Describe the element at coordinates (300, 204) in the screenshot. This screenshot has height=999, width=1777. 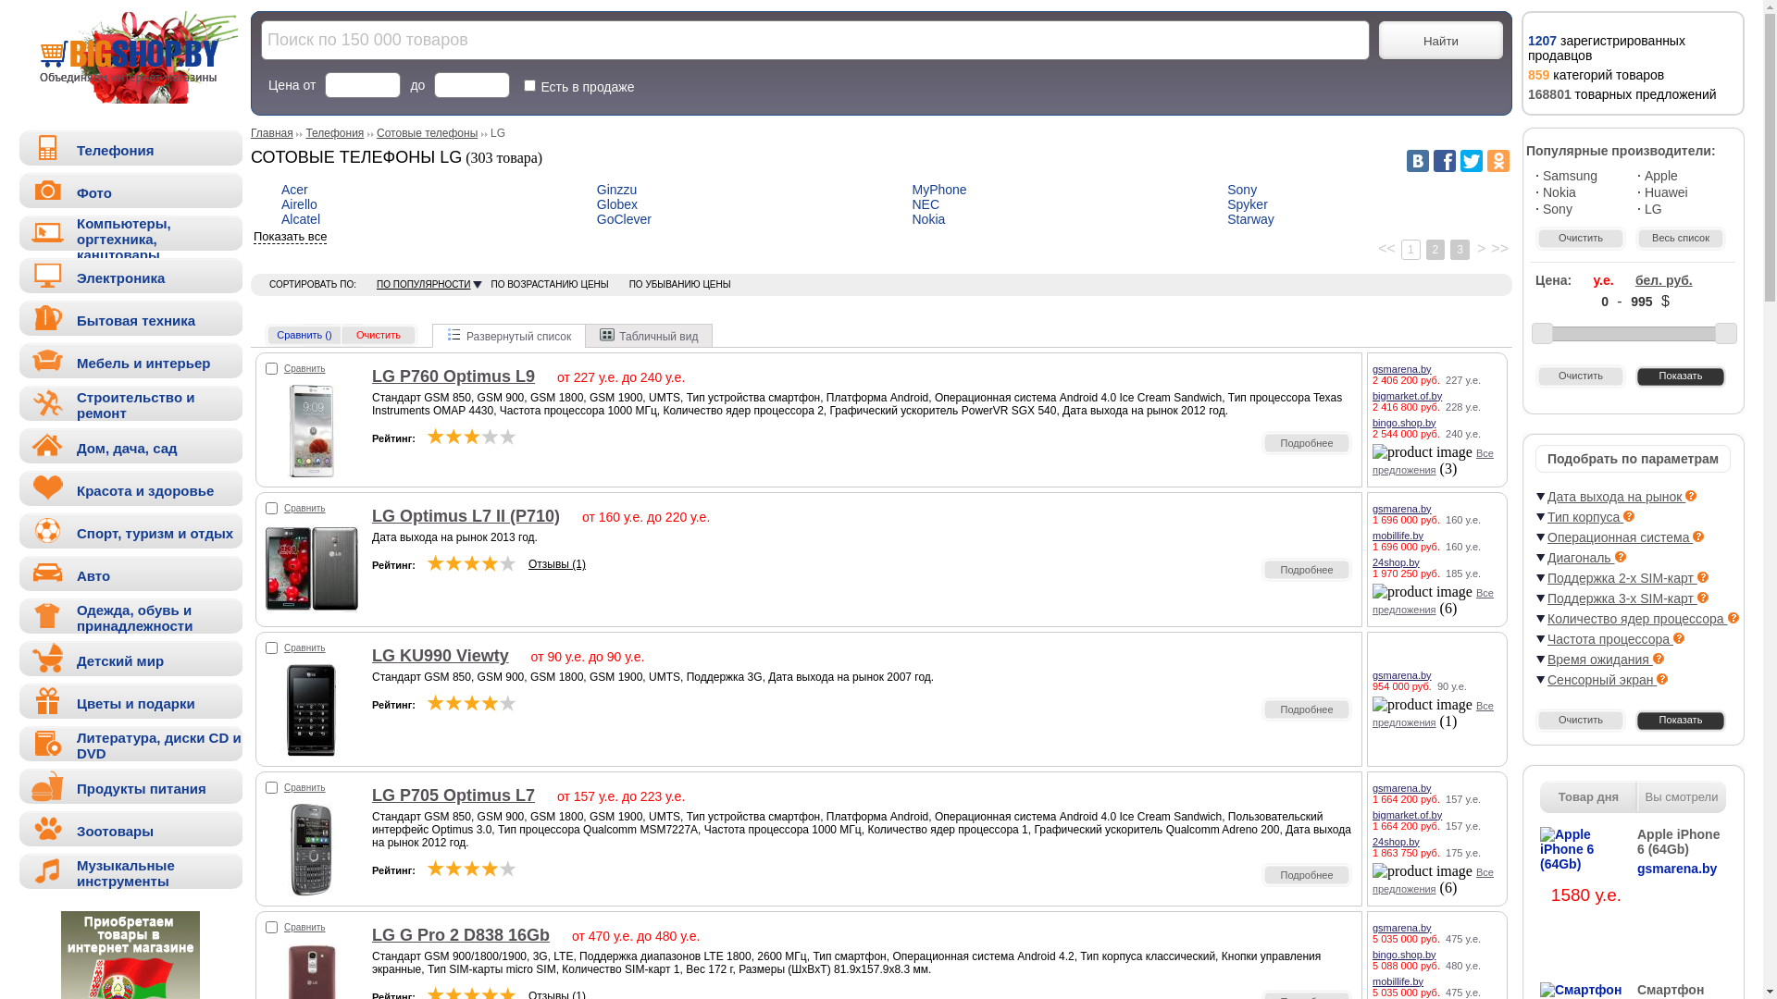
I see `Airello` at that location.